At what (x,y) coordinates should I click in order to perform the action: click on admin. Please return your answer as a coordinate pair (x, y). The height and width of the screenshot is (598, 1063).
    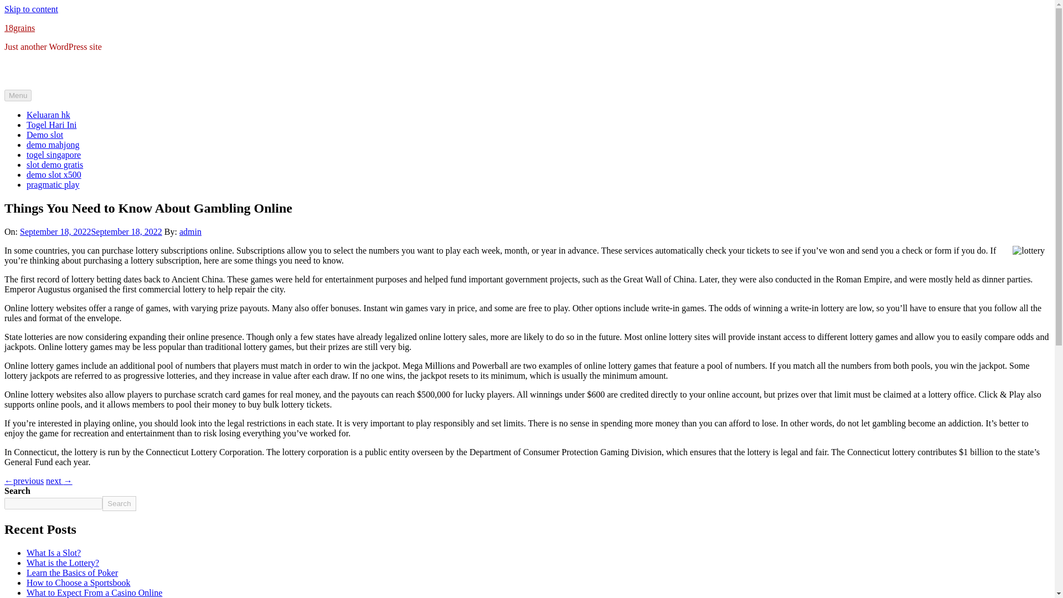
    Looking at the image, I should click on (190, 231).